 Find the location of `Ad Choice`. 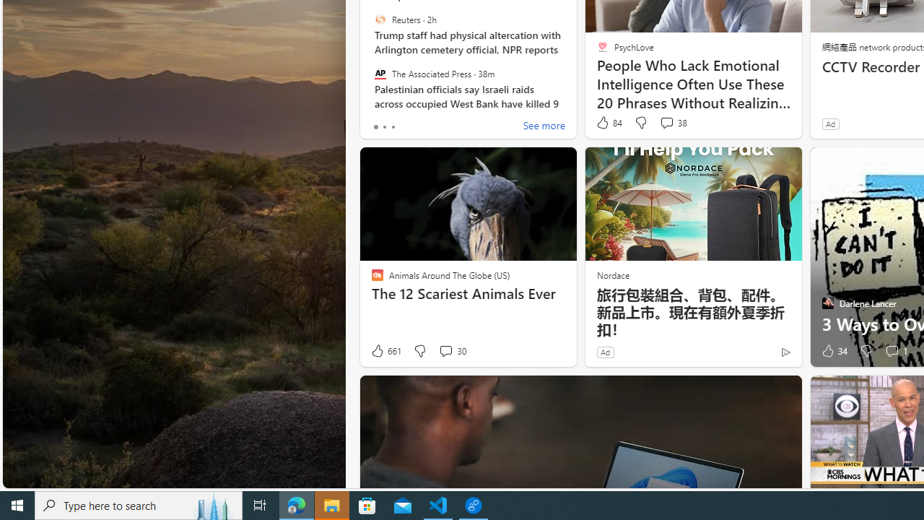

Ad Choice is located at coordinates (785, 352).